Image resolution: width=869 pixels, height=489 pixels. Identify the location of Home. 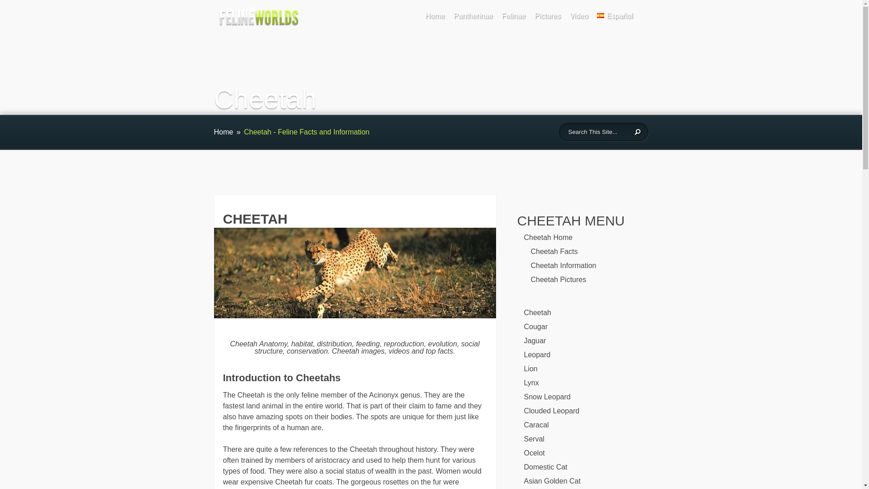
(223, 132).